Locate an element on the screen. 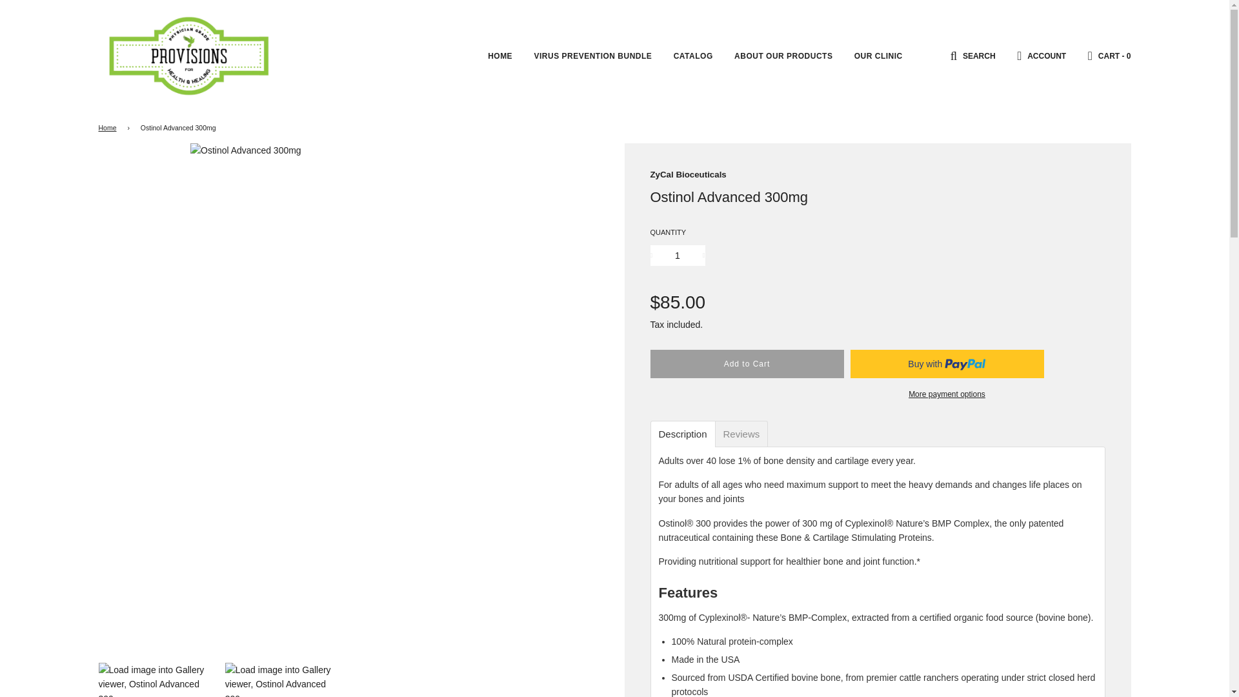  ZyCal Bioceuticals is located at coordinates (688, 174).